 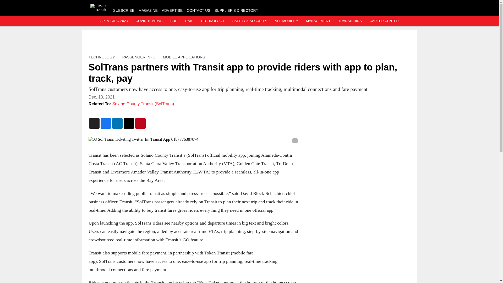 I want to click on ADVERTISE, so click(x=172, y=10).